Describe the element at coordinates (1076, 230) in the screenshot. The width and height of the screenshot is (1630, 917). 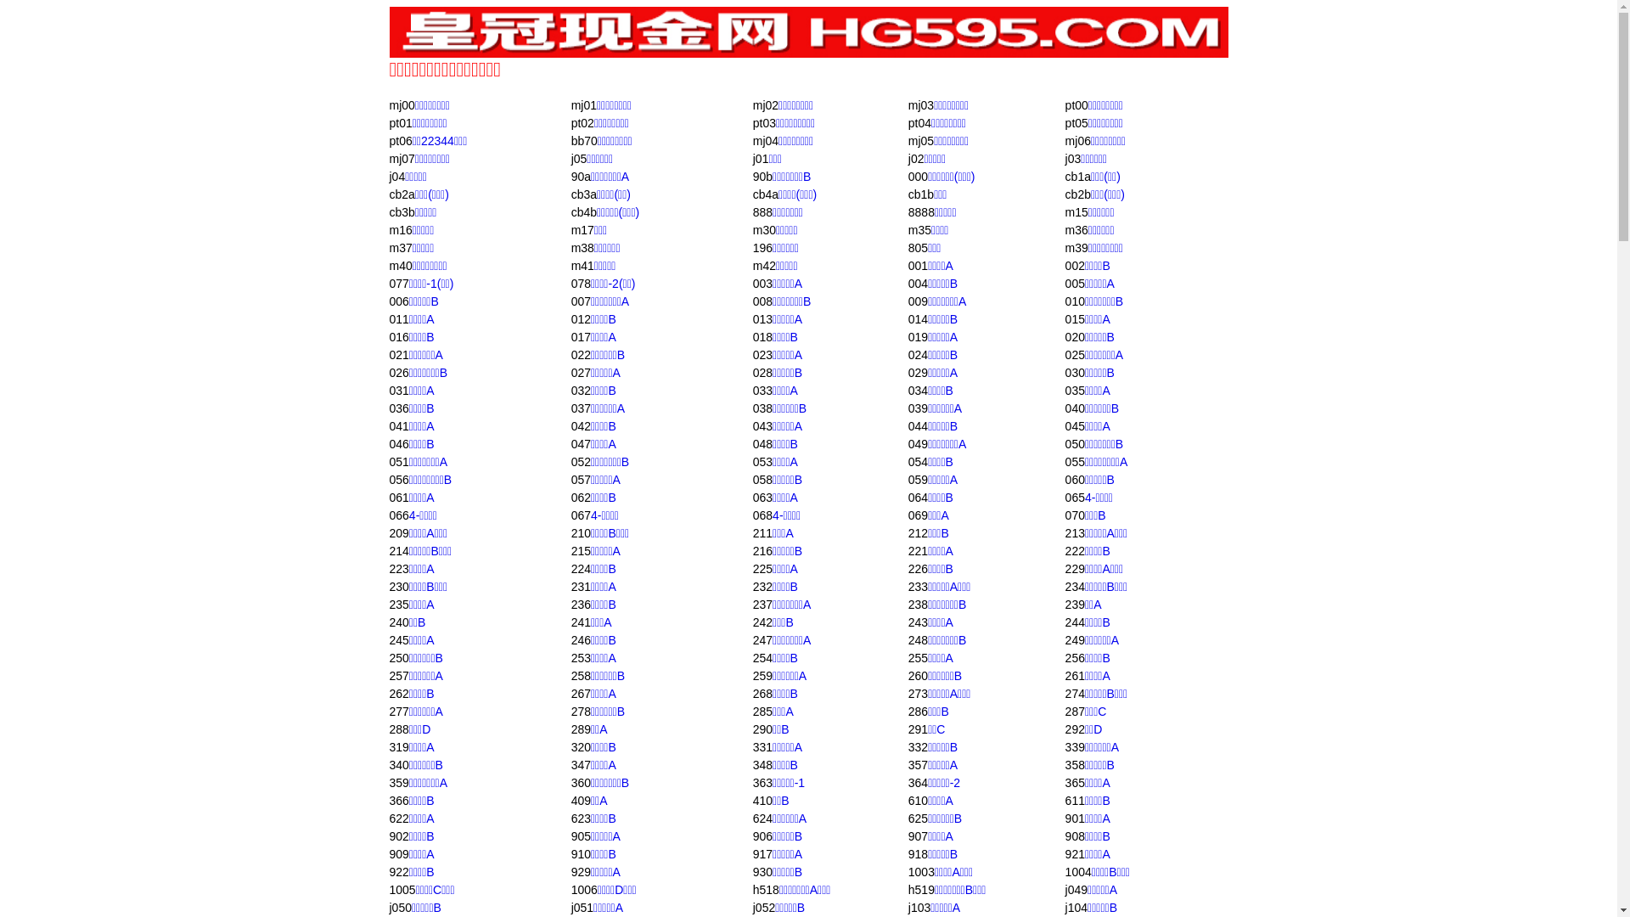
I see `m36` at that location.